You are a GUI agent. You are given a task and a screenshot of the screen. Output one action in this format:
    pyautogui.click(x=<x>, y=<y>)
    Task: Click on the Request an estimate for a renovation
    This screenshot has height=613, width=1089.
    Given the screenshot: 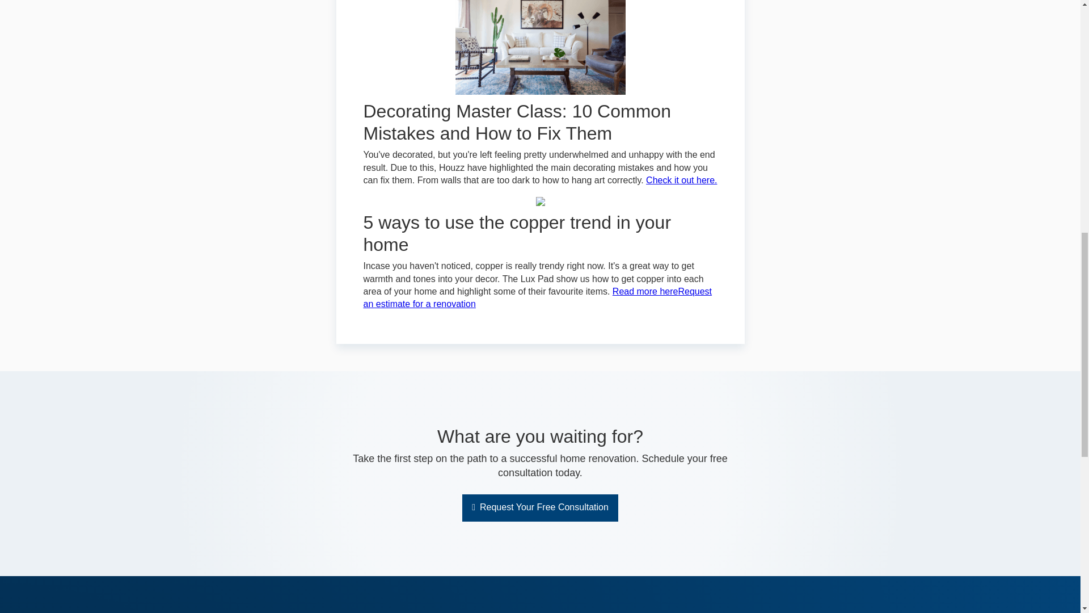 What is the action you would take?
    pyautogui.click(x=537, y=297)
    